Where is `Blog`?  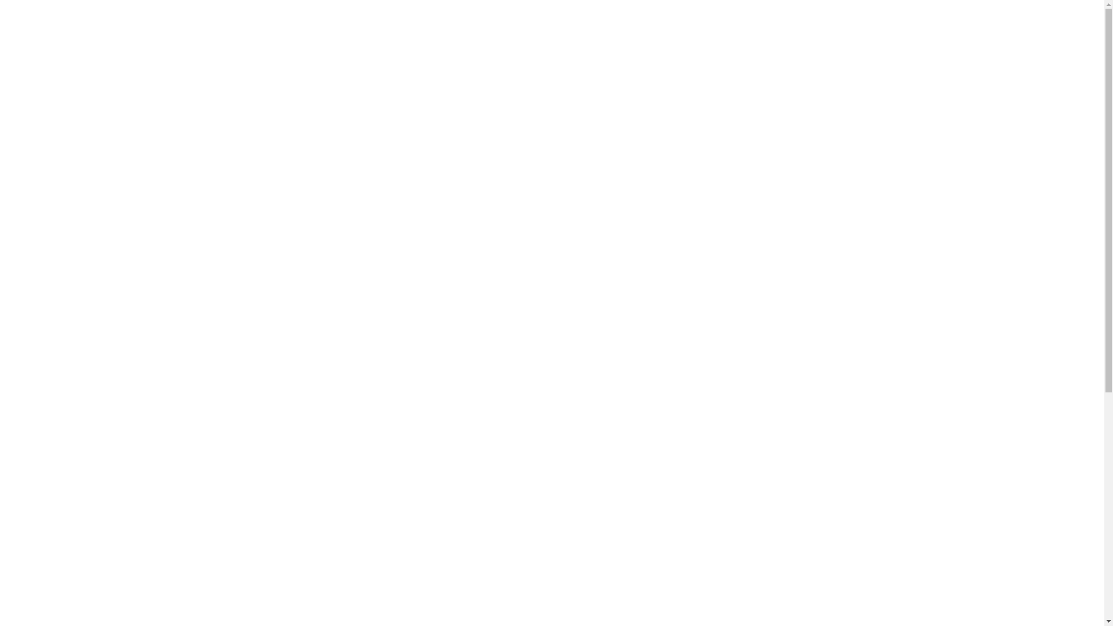 Blog is located at coordinates (852, 32).